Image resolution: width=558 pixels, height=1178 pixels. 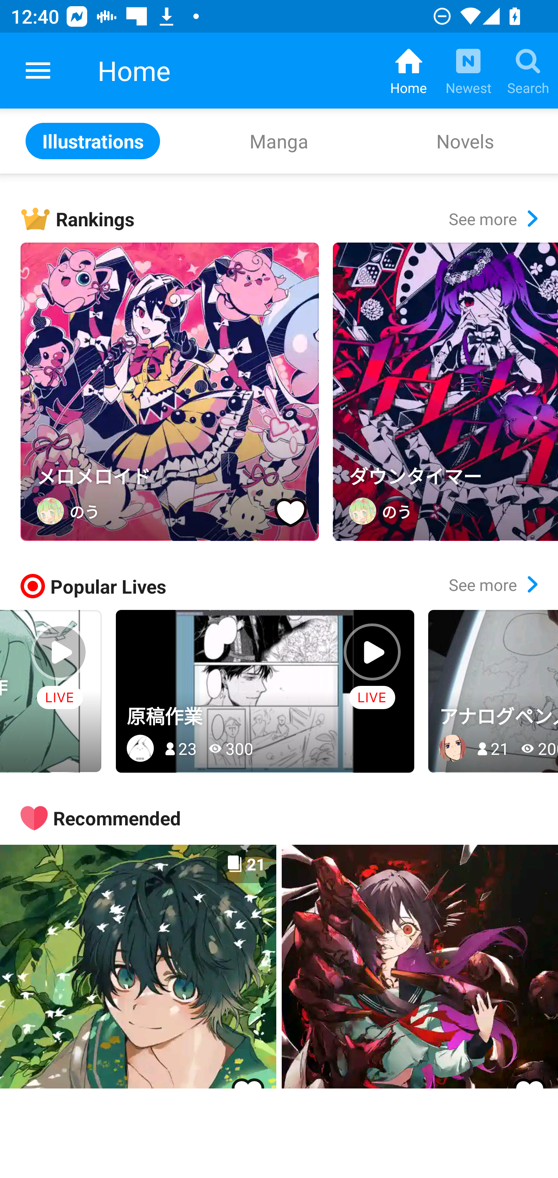 What do you see at coordinates (493, 585) in the screenshot?
I see `See more` at bounding box center [493, 585].